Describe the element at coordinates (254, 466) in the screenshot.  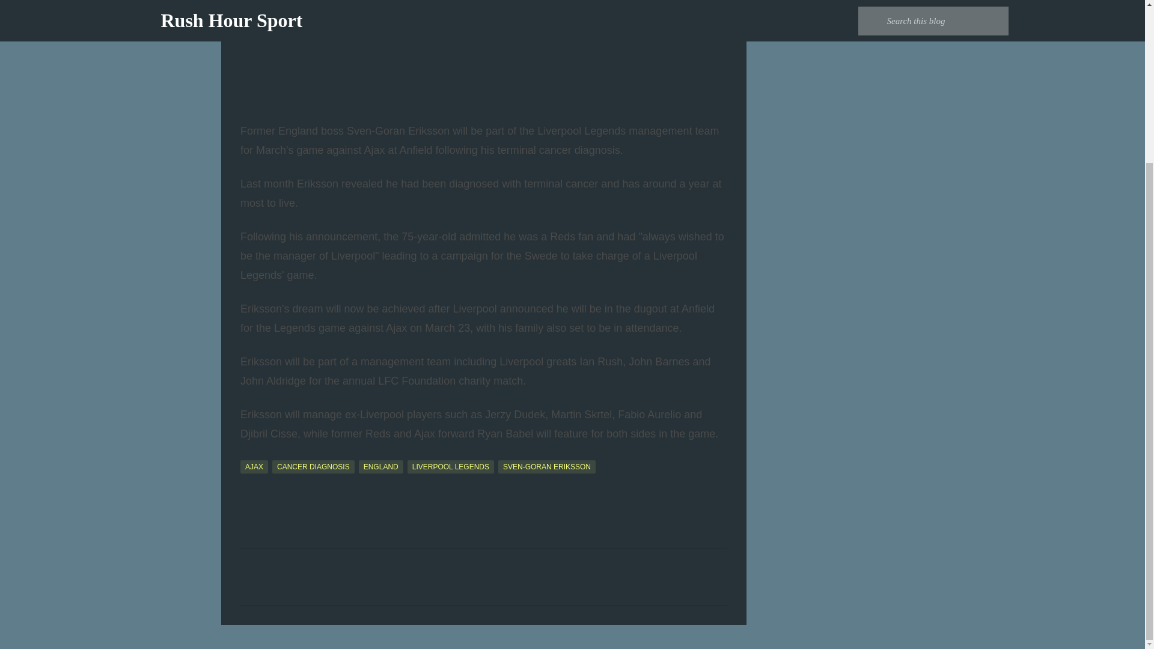
I see `AJAX` at that location.